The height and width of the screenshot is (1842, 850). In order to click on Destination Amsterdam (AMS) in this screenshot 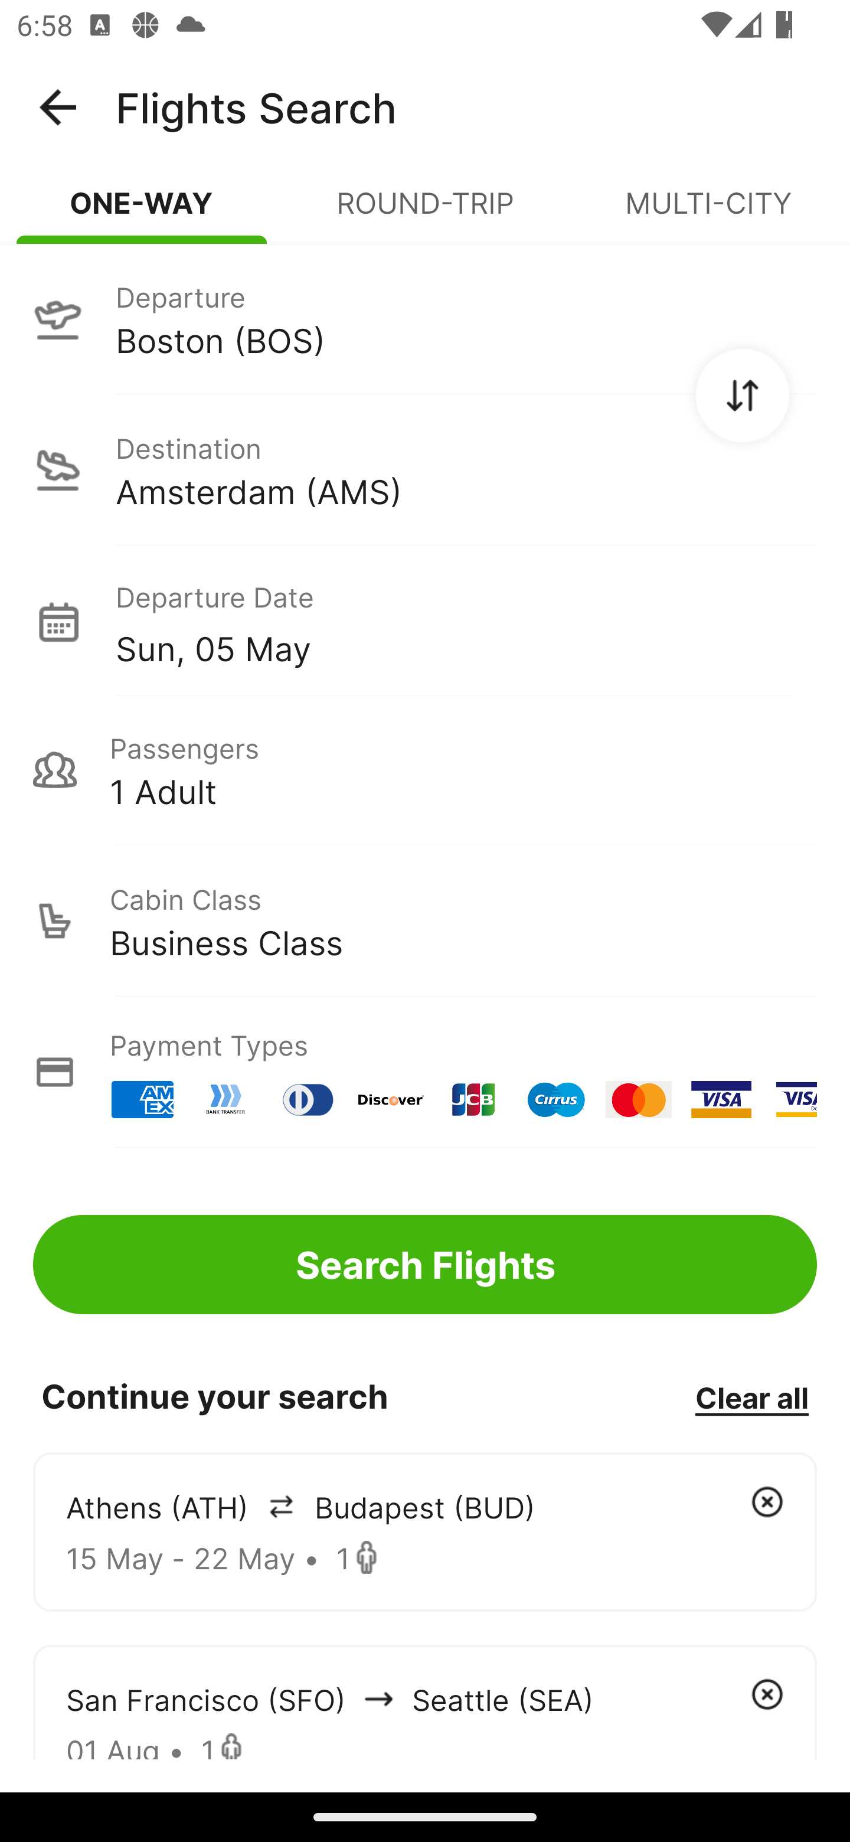, I will do `click(425, 470)`.